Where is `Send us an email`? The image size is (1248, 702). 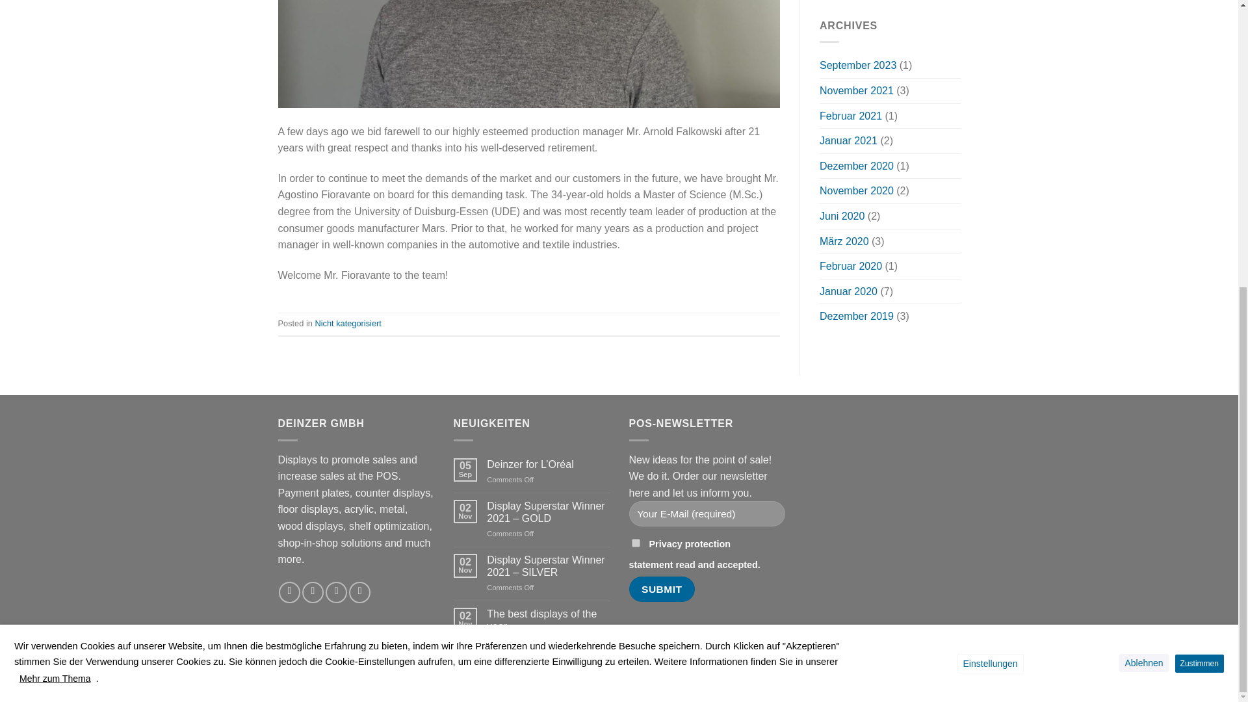
Send us an email is located at coordinates (336, 592).